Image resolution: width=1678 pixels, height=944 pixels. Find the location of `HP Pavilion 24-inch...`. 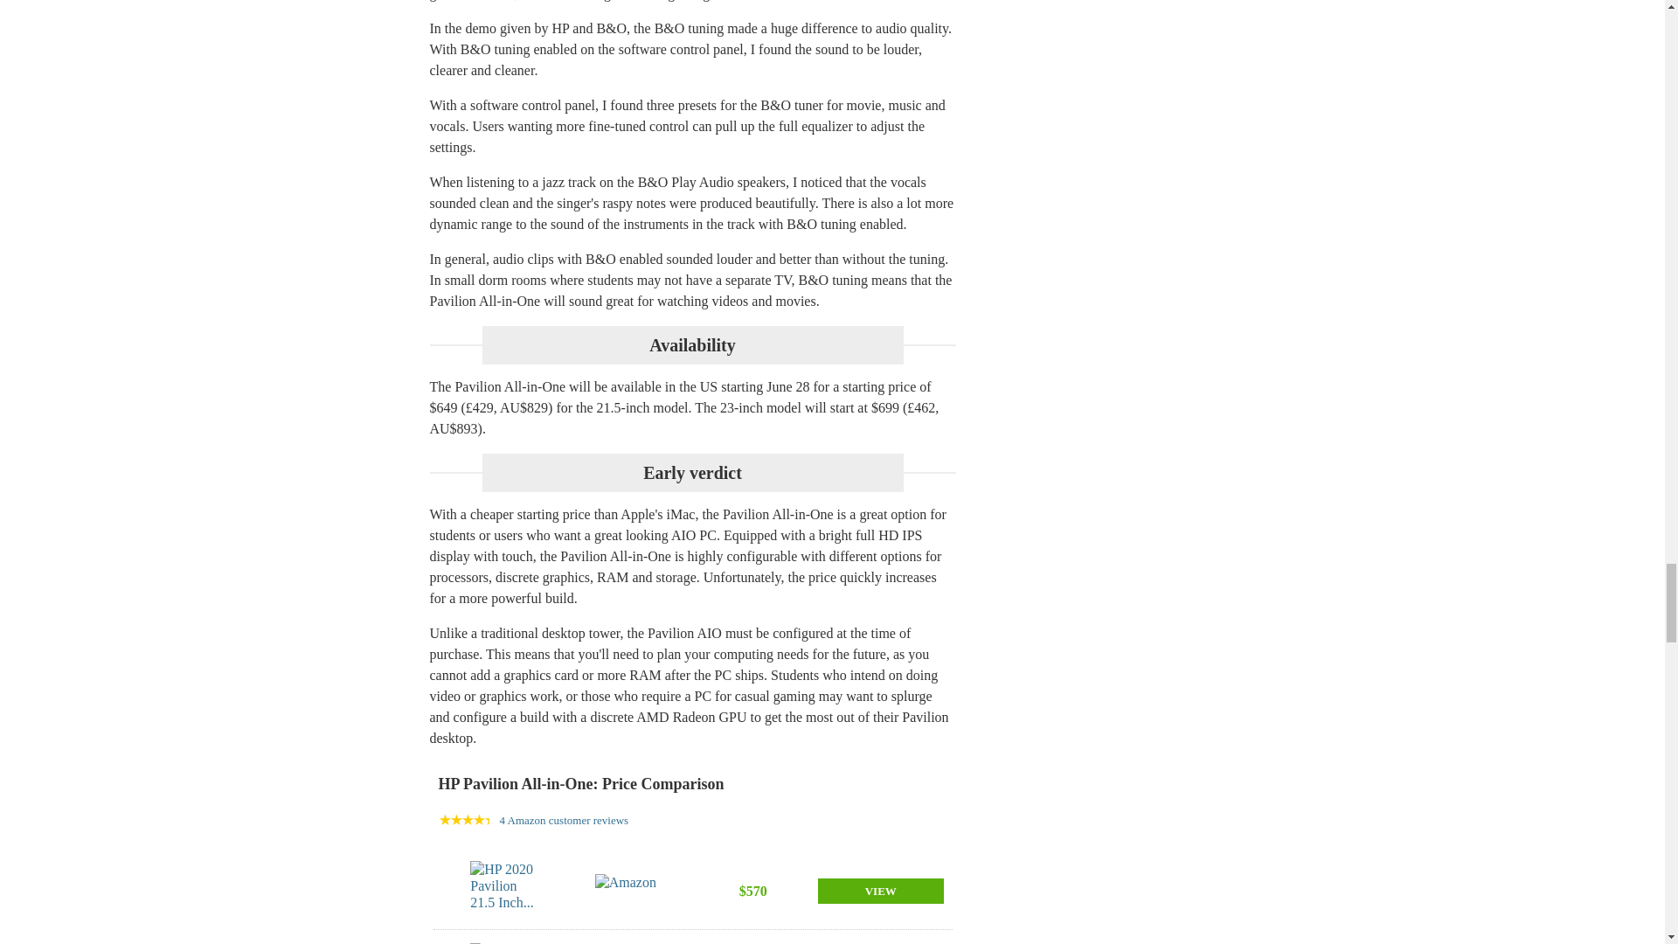

HP Pavilion 24-inch... is located at coordinates (503, 943).